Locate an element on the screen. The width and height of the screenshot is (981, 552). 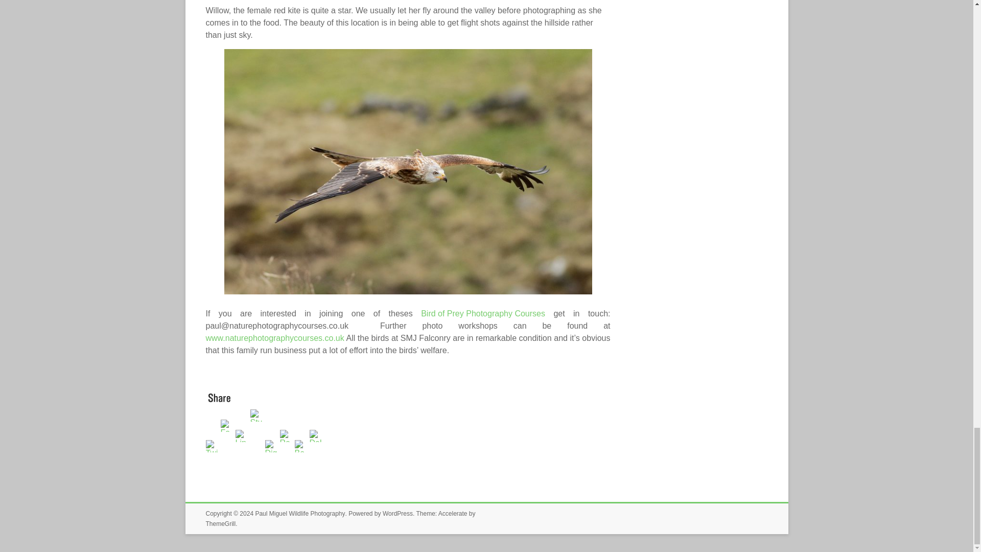
Delicious is located at coordinates (317, 458).